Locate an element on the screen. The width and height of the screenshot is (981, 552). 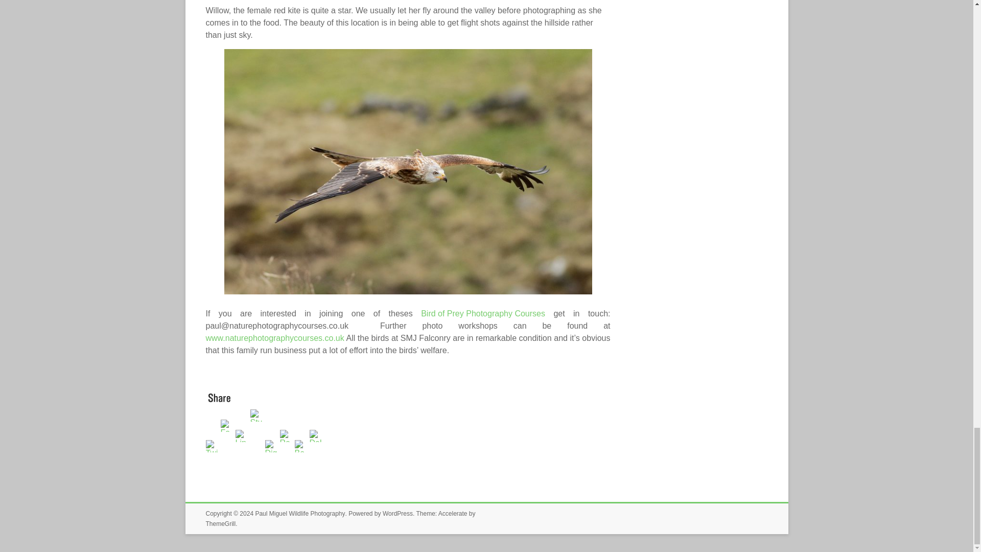
Delicious is located at coordinates (317, 458).